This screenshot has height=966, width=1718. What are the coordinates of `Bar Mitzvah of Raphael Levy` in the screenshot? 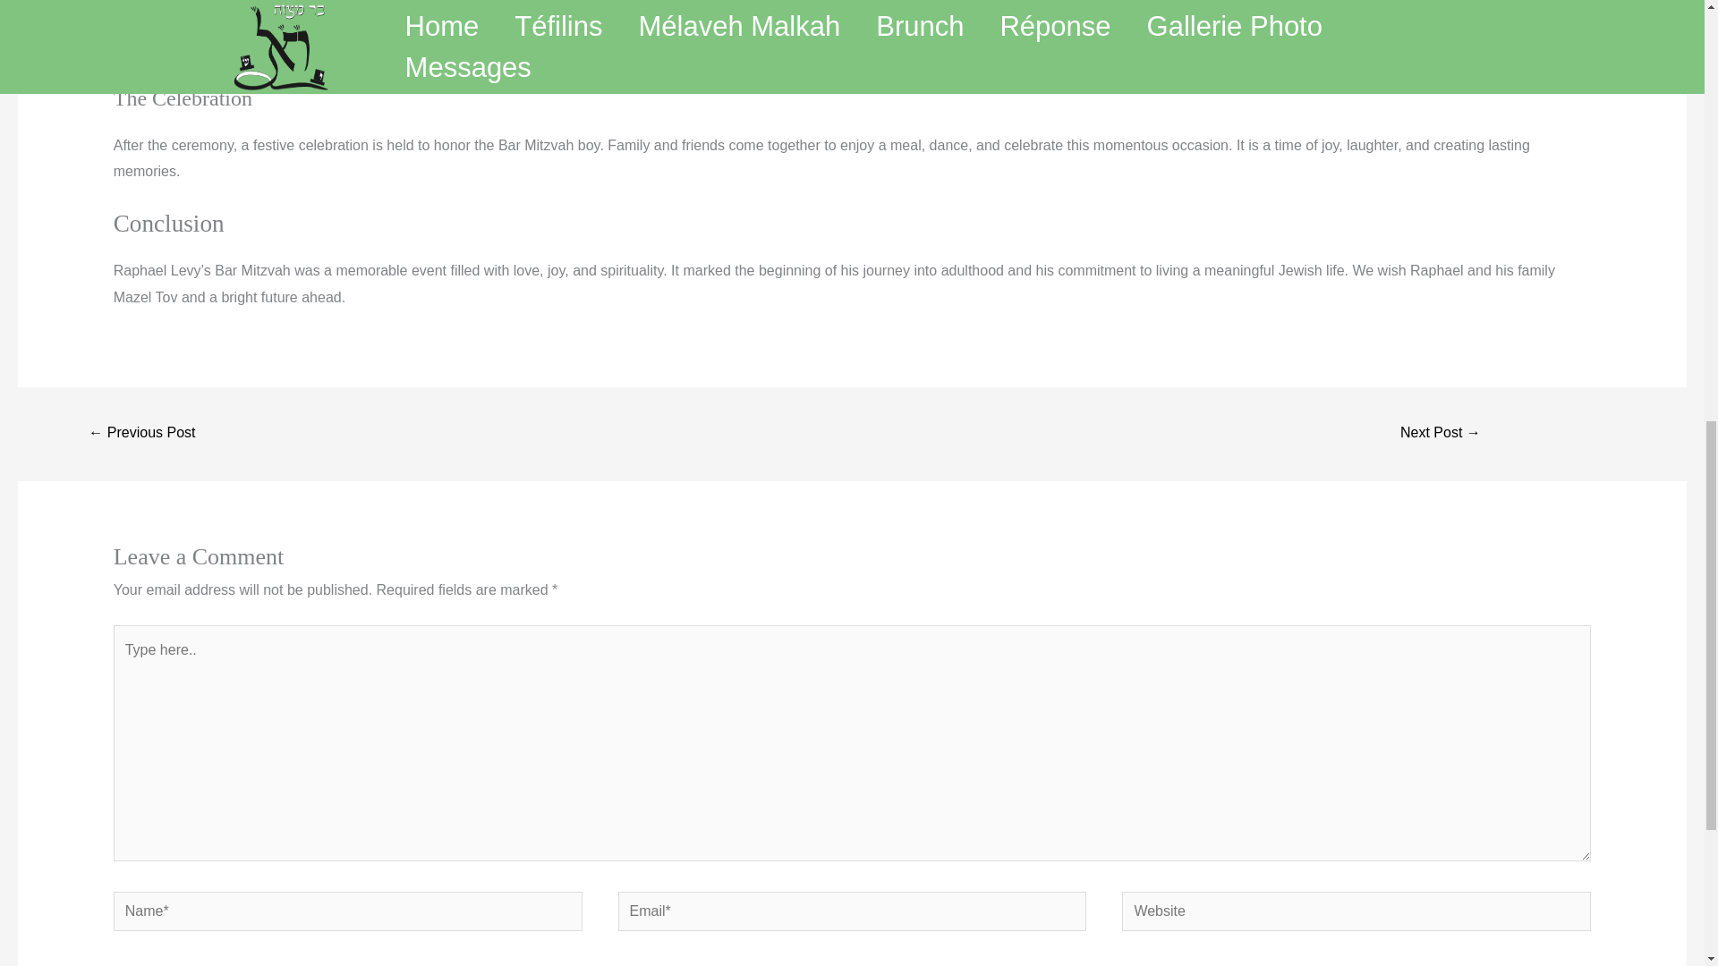 It's located at (141, 434).